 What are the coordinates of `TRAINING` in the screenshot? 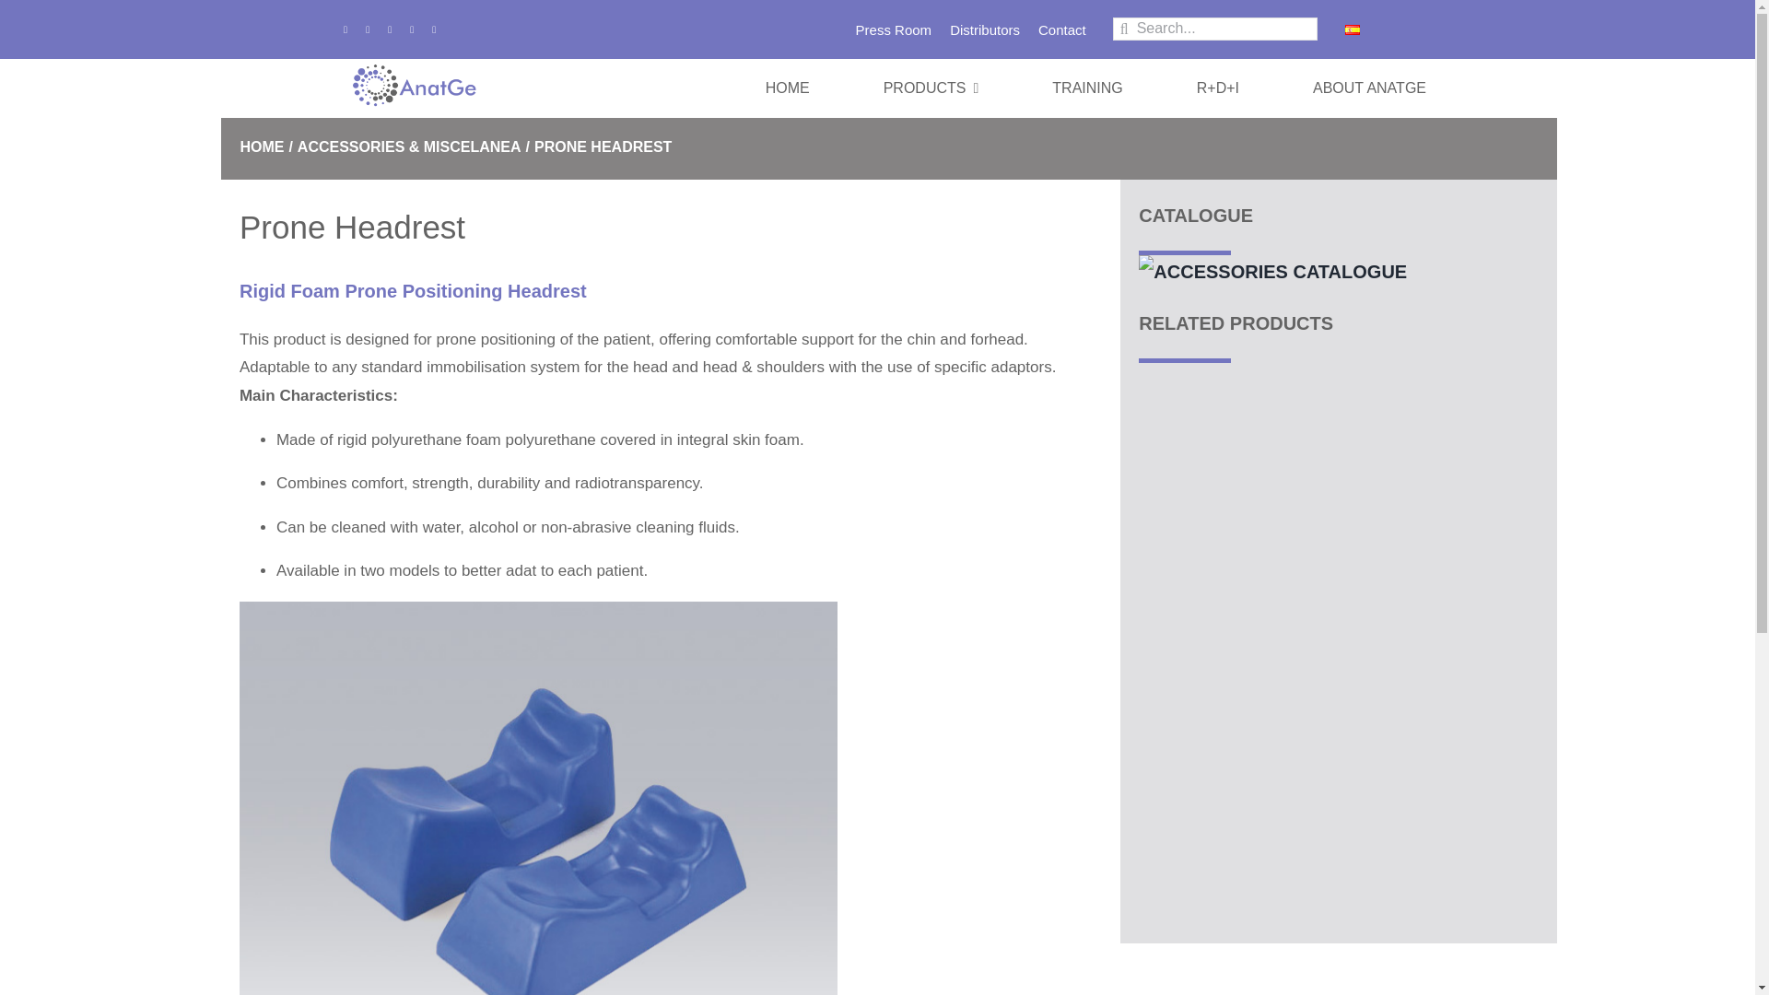 It's located at (1087, 88).